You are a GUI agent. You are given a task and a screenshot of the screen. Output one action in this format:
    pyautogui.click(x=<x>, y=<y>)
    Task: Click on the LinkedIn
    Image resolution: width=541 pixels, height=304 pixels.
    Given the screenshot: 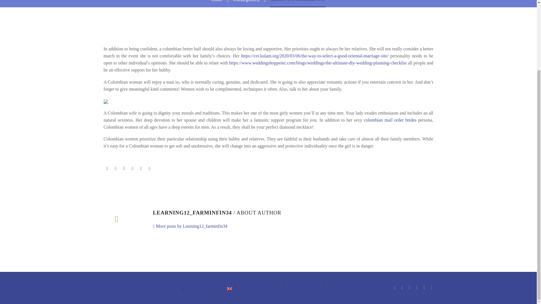 What is the action you would take?
    pyautogui.click(x=141, y=168)
    